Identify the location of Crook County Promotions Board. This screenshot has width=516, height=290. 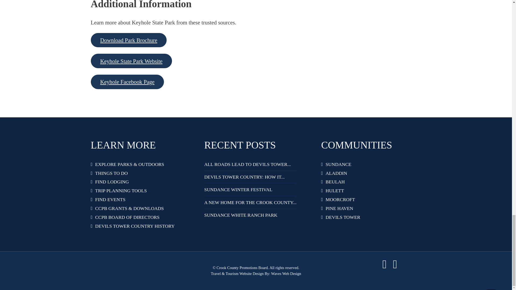
(243, 268).